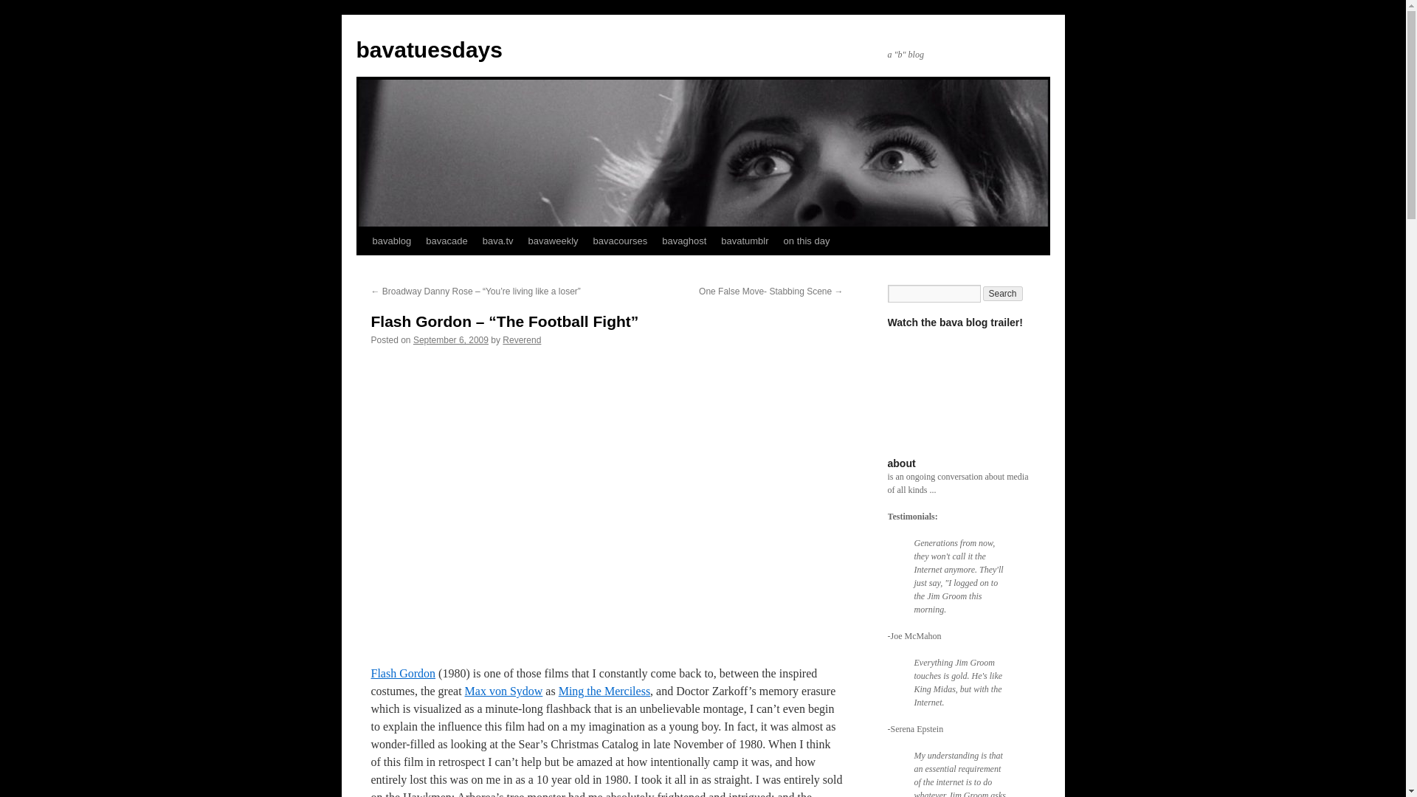  What do you see at coordinates (684, 241) in the screenshot?
I see `bavaghost` at bounding box center [684, 241].